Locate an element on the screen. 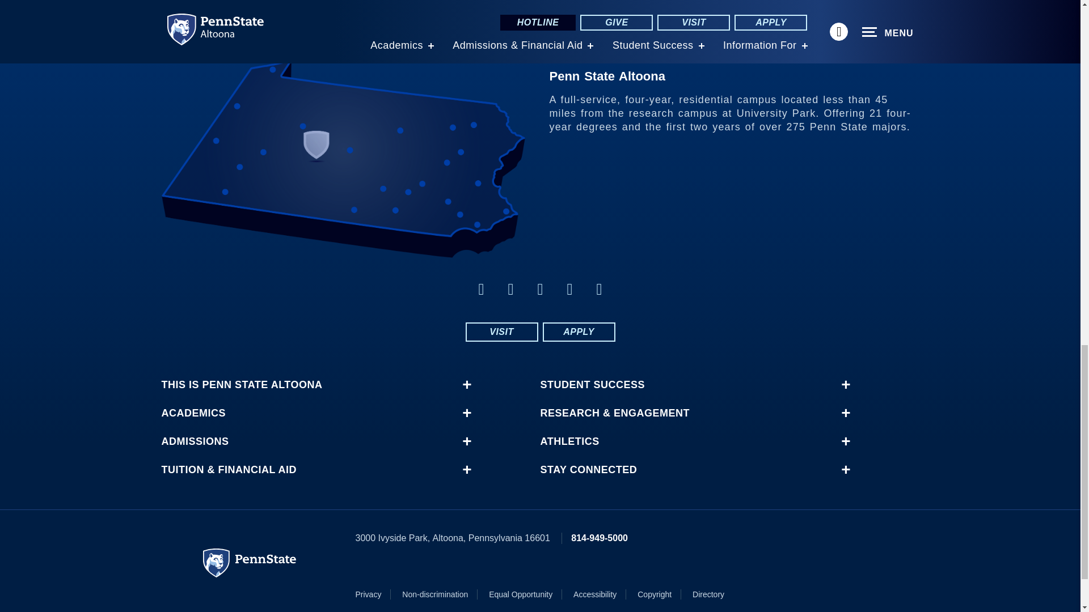 This screenshot has height=612, width=1089. facebook is located at coordinates (481, 289).